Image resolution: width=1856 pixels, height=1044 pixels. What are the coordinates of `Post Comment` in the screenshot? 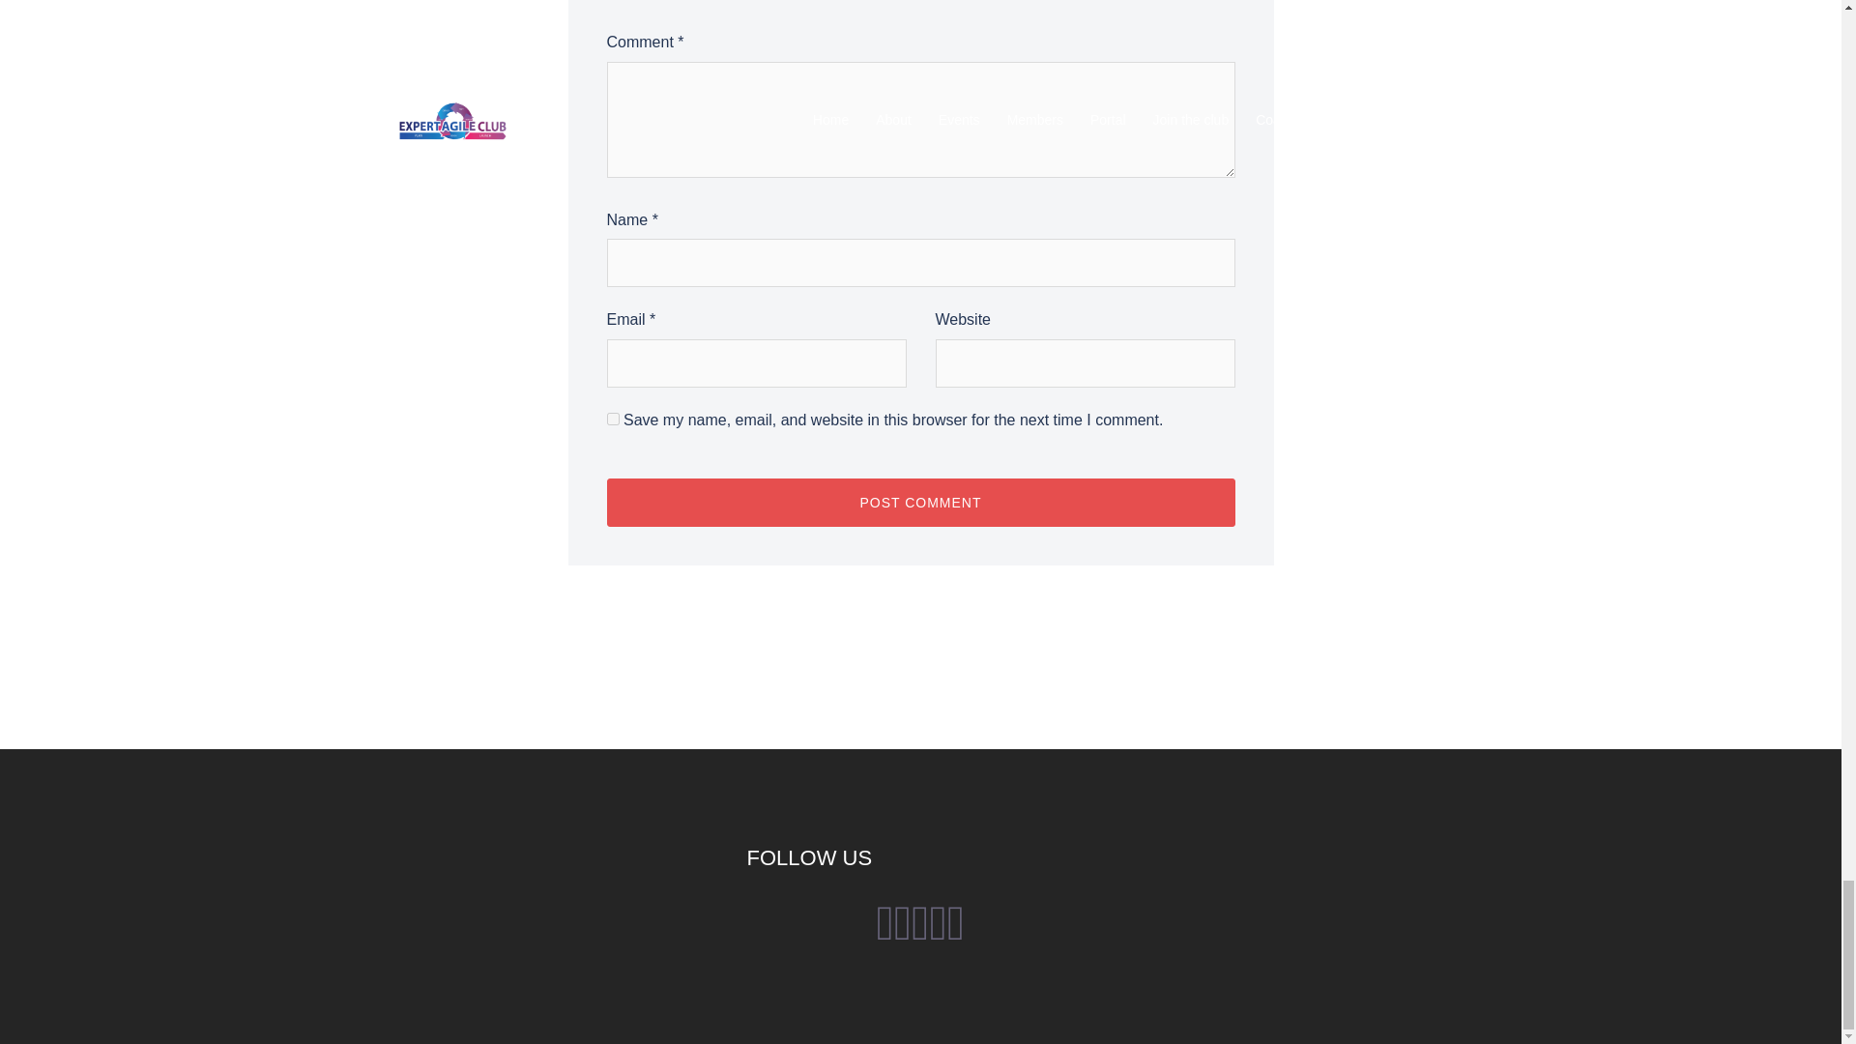 It's located at (920, 503).